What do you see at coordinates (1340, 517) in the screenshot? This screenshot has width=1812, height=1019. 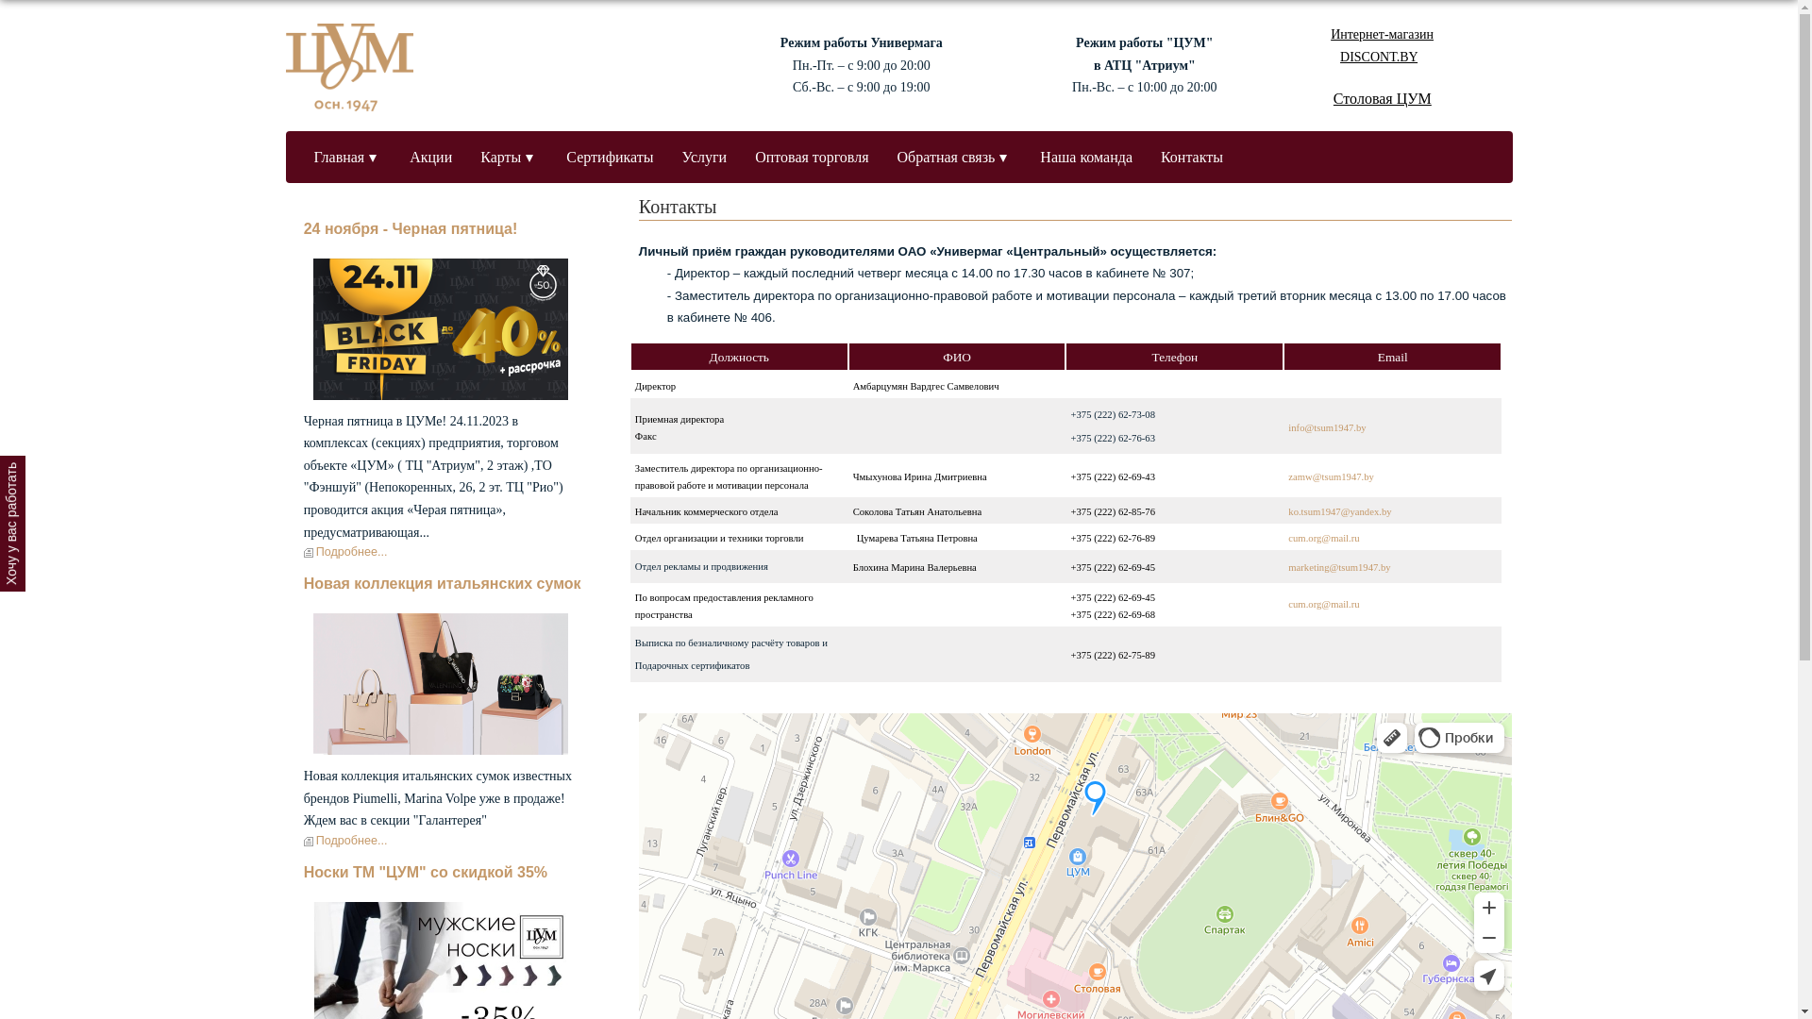 I see `ko.tsum1947@yandex.by` at bounding box center [1340, 517].